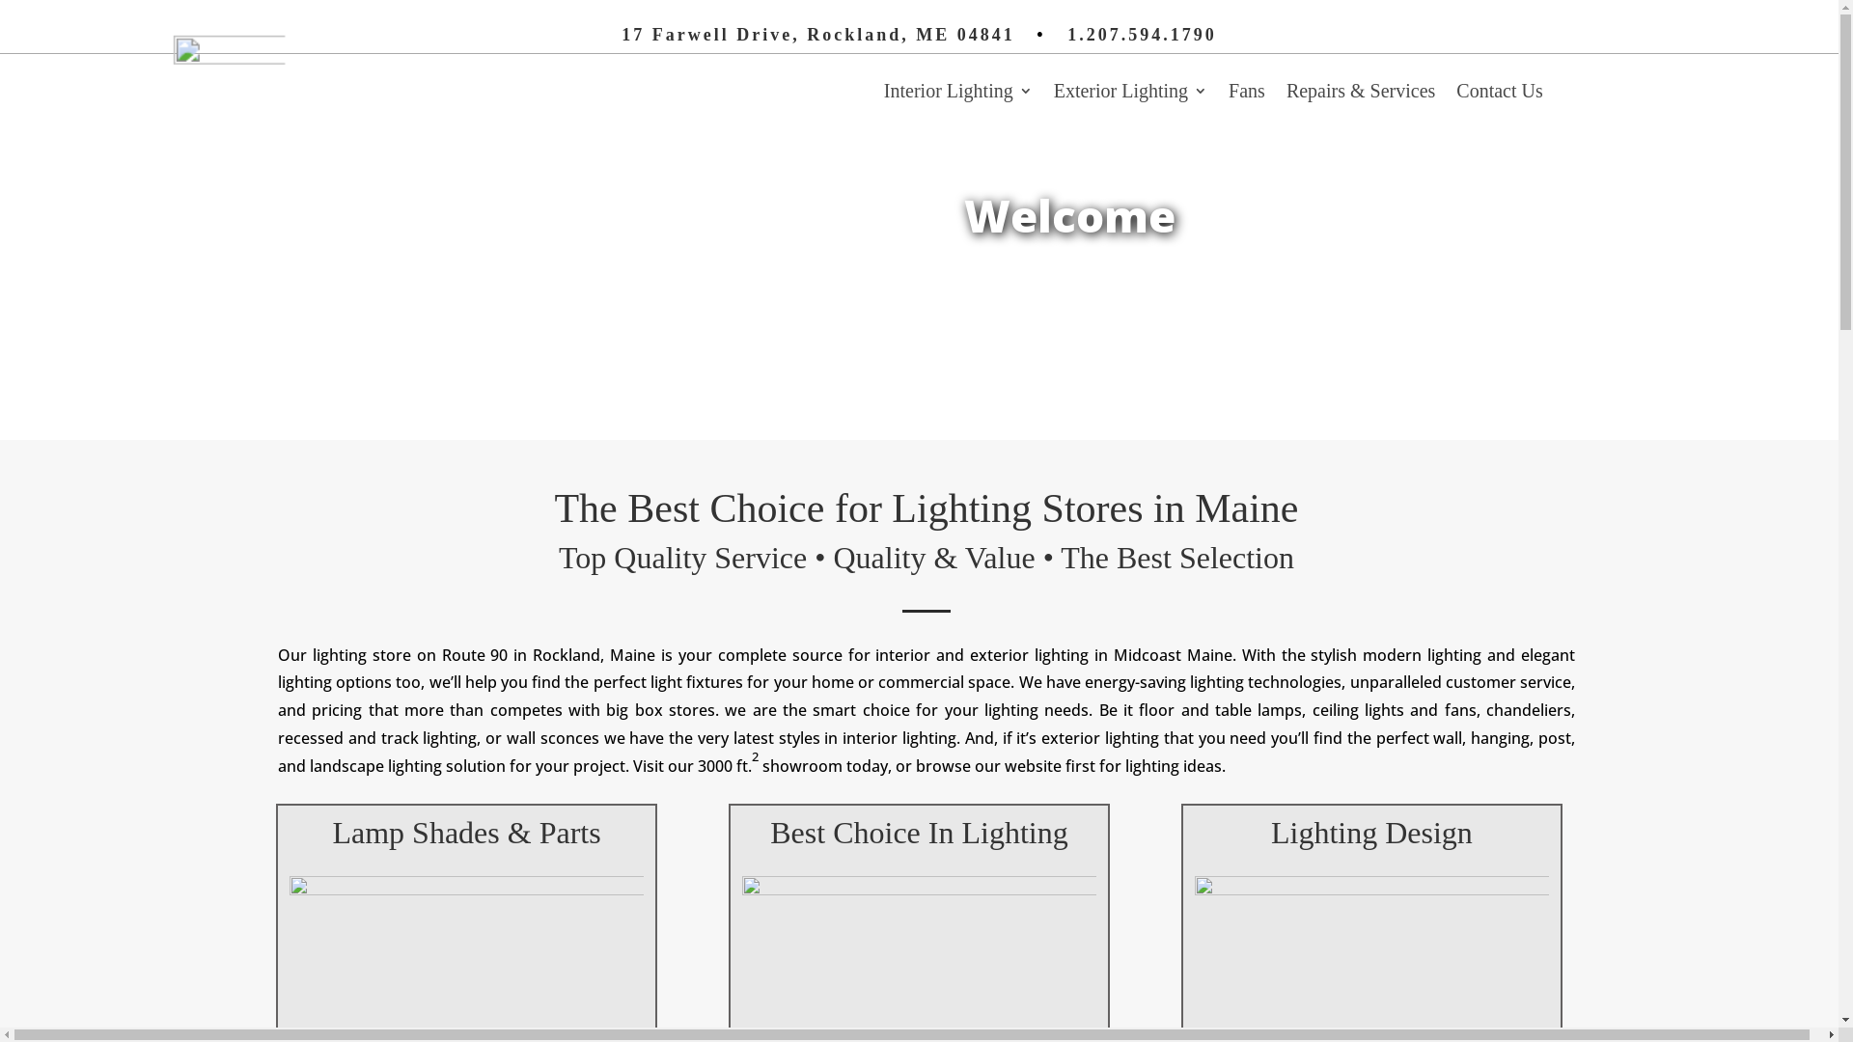 Image resolution: width=1853 pixels, height=1042 pixels. What do you see at coordinates (818, 35) in the screenshot?
I see `17 Farwell Drive, Rockland, ME 04841` at bounding box center [818, 35].